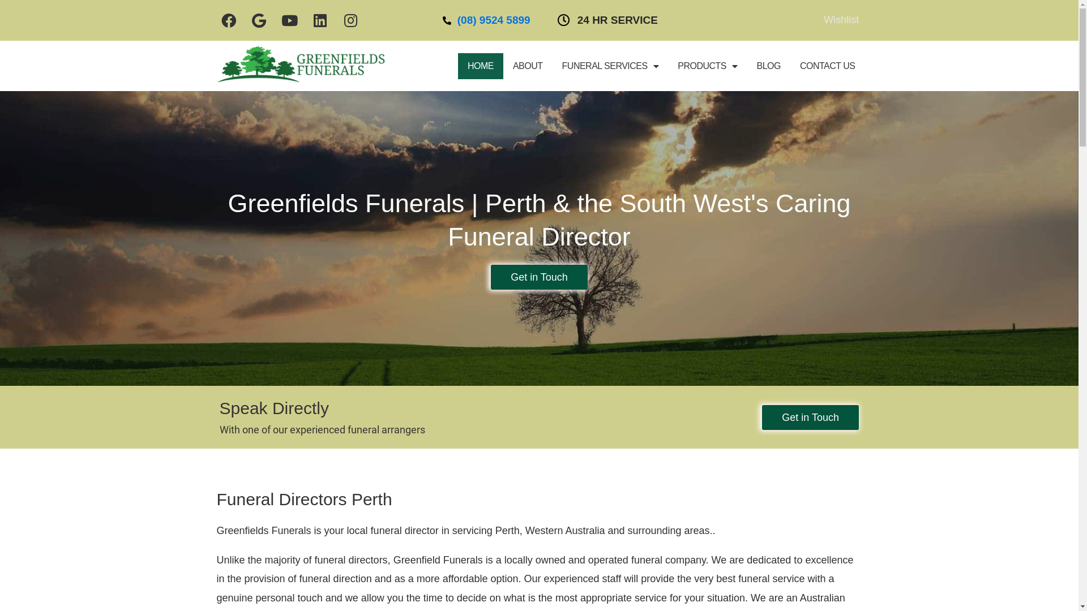 This screenshot has height=611, width=1087. What do you see at coordinates (528, 66) in the screenshot?
I see `ABOUT` at bounding box center [528, 66].